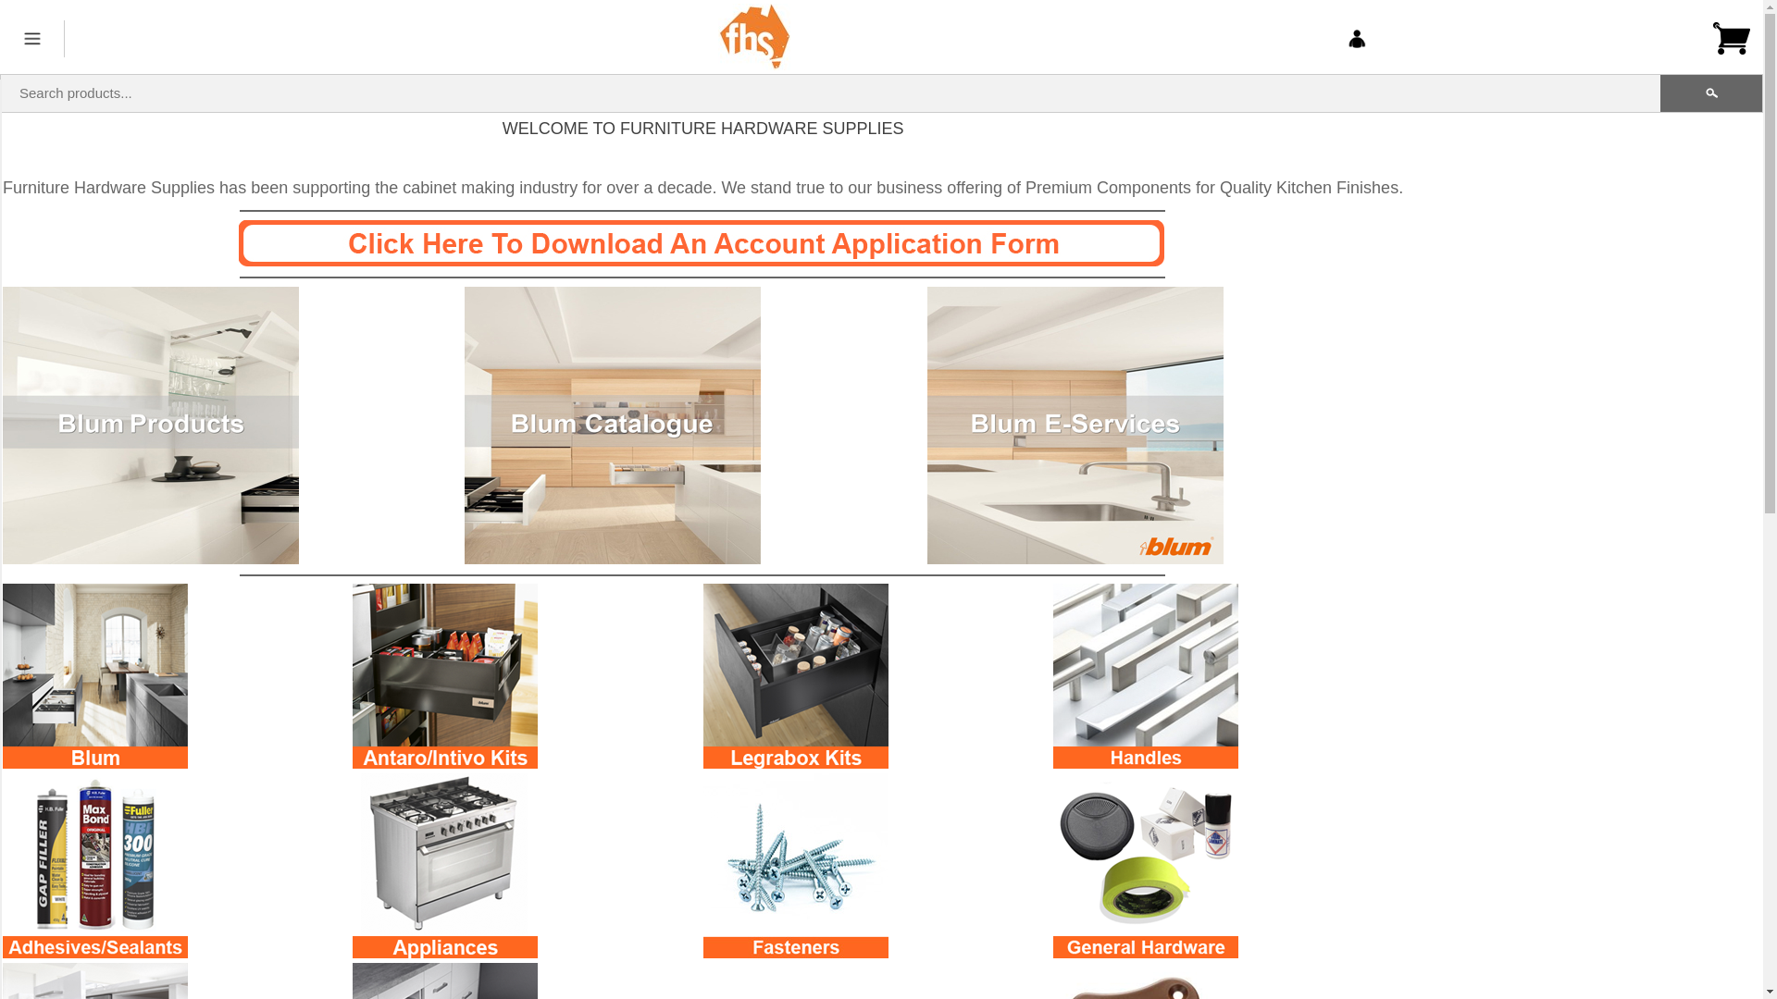  What do you see at coordinates (10, 309) in the screenshot?
I see `Handles and Knobs` at bounding box center [10, 309].